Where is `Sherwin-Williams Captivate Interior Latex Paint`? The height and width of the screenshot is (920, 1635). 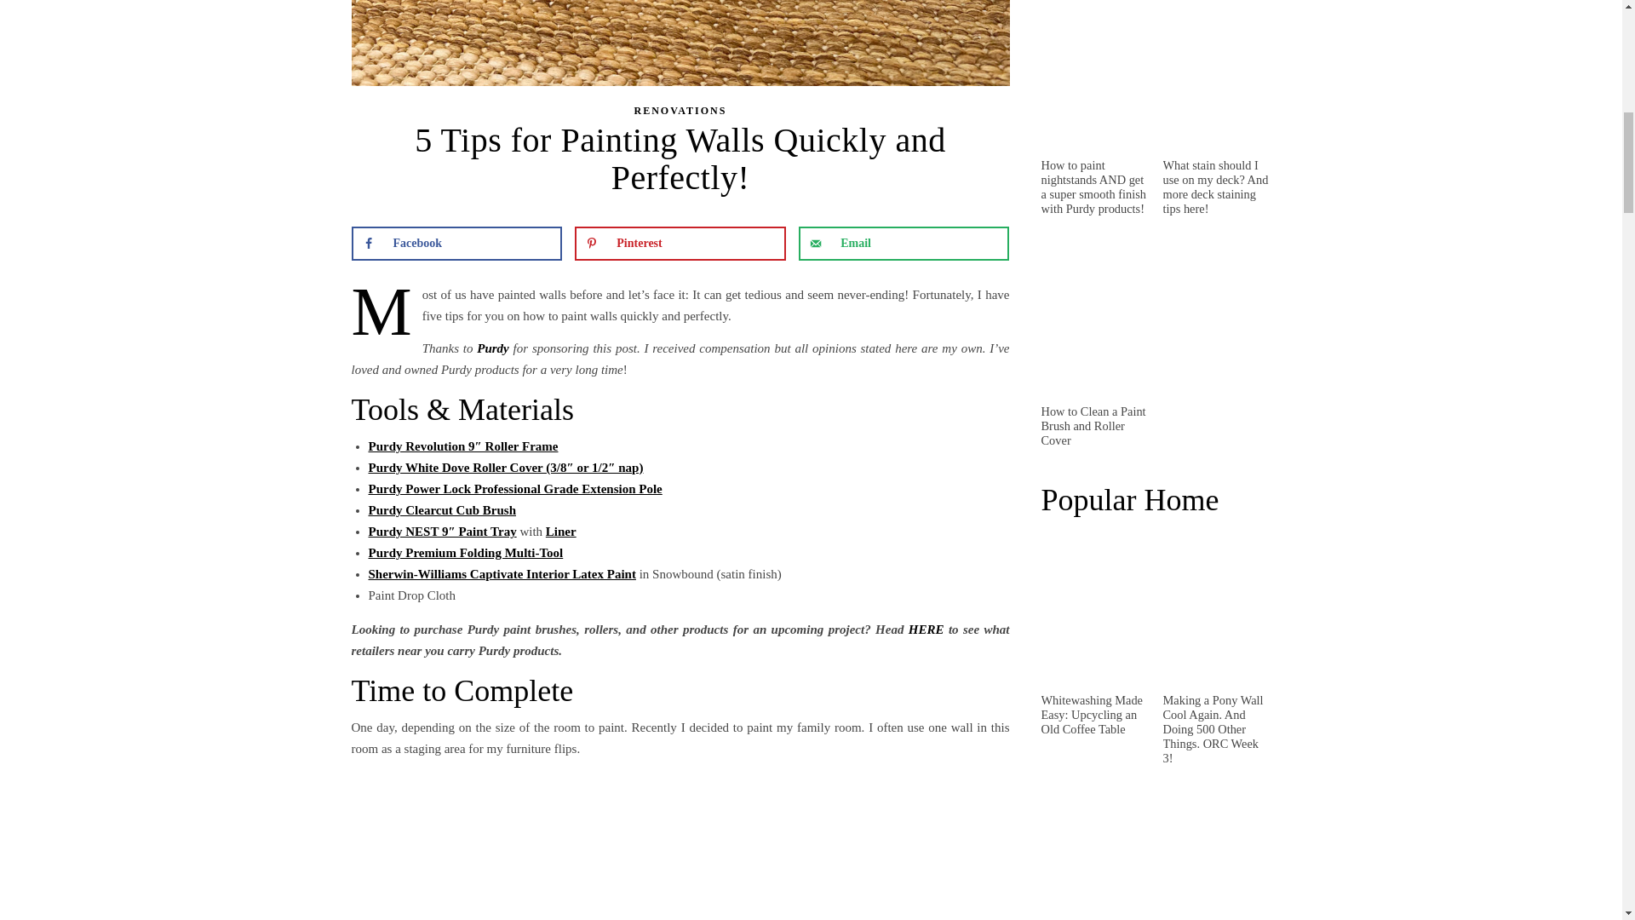 Sherwin-Williams Captivate Interior Latex Paint is located at coordinates (502, 574).